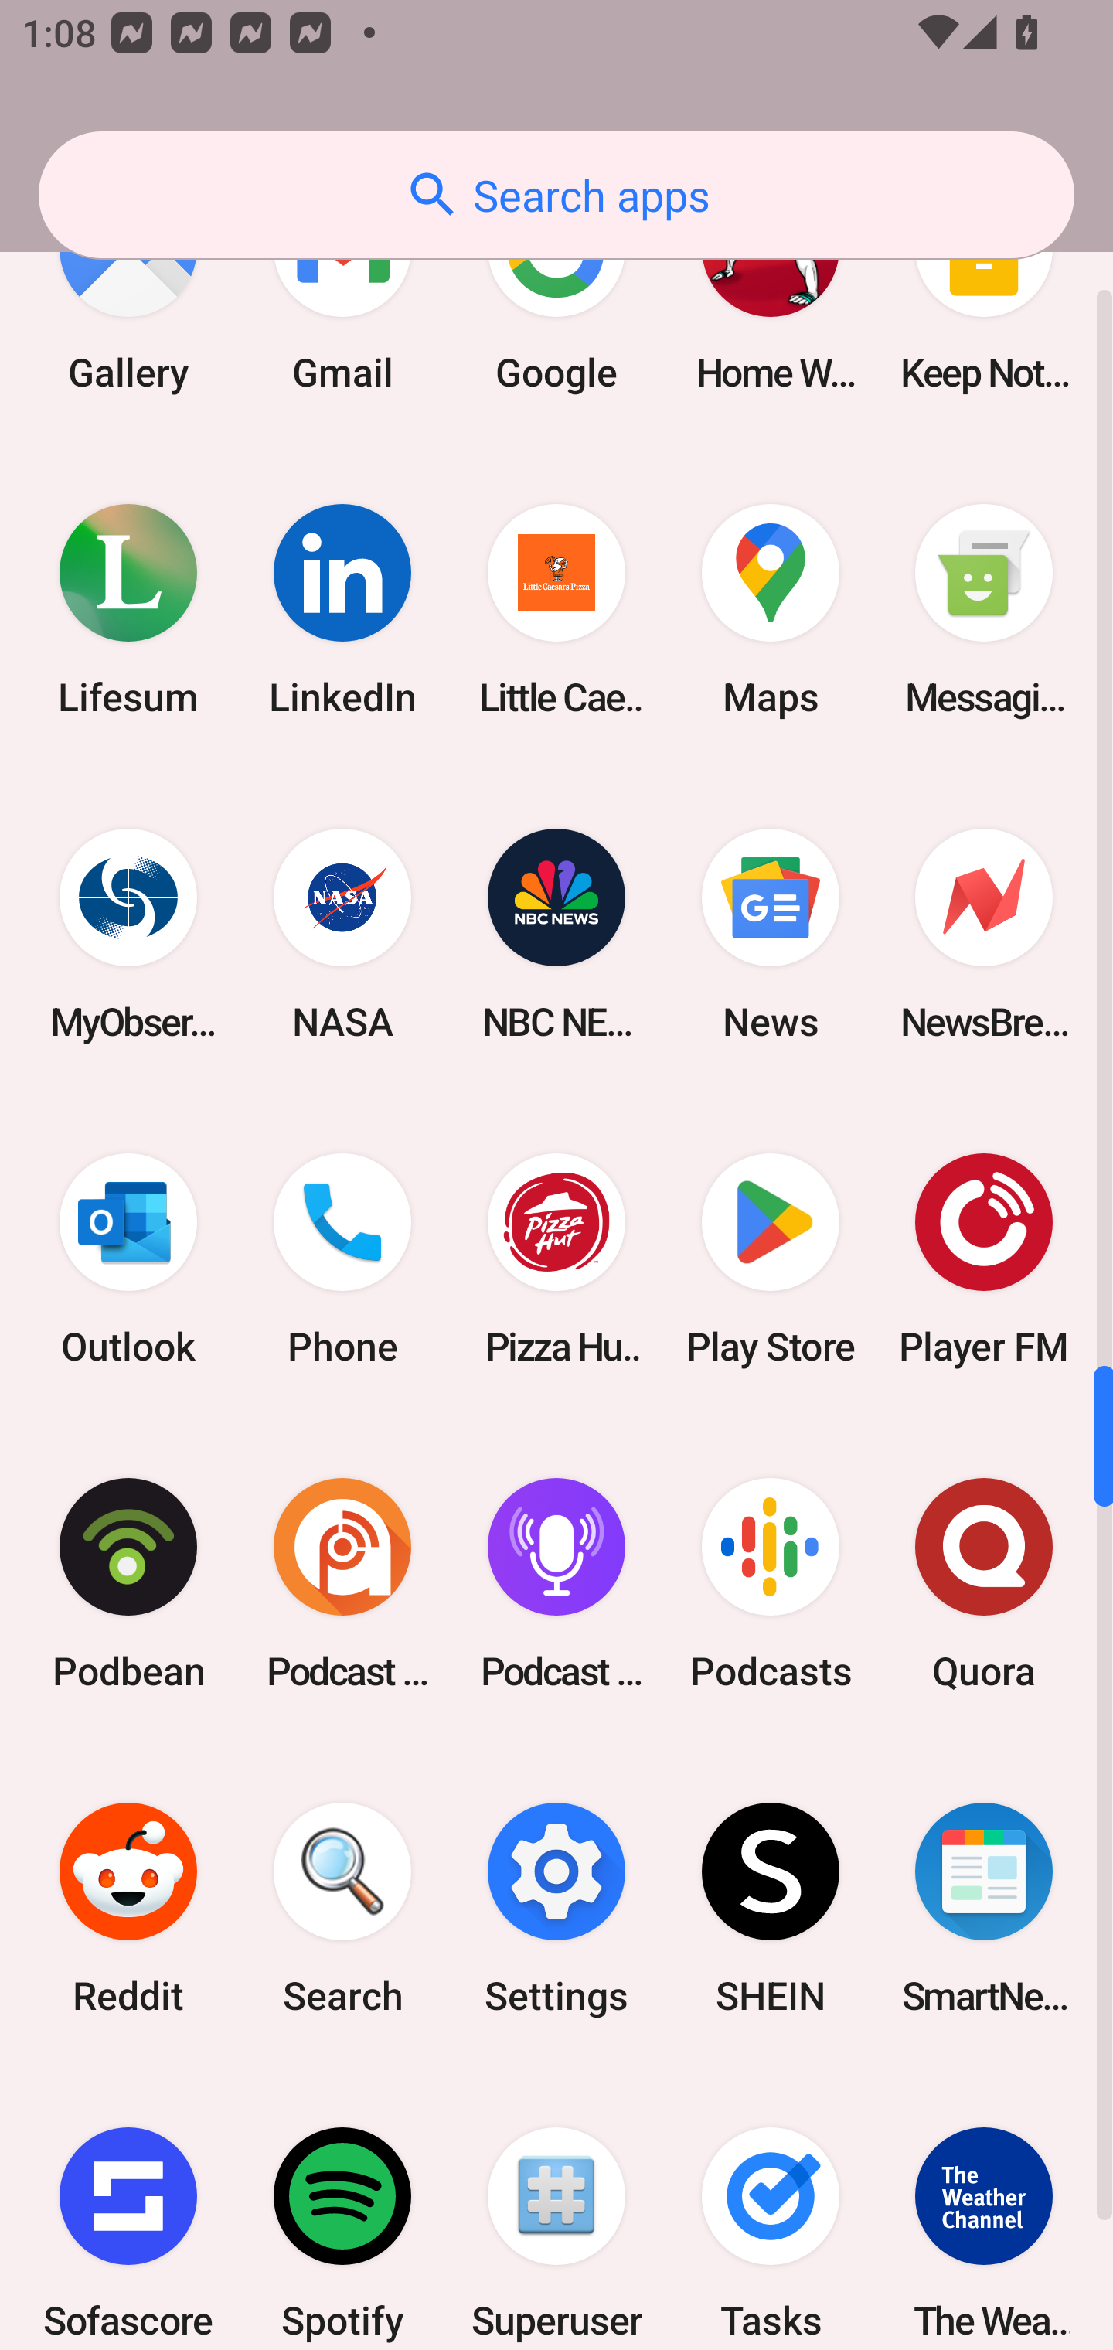  I want to click on NewsBreak, so click(984, 935).